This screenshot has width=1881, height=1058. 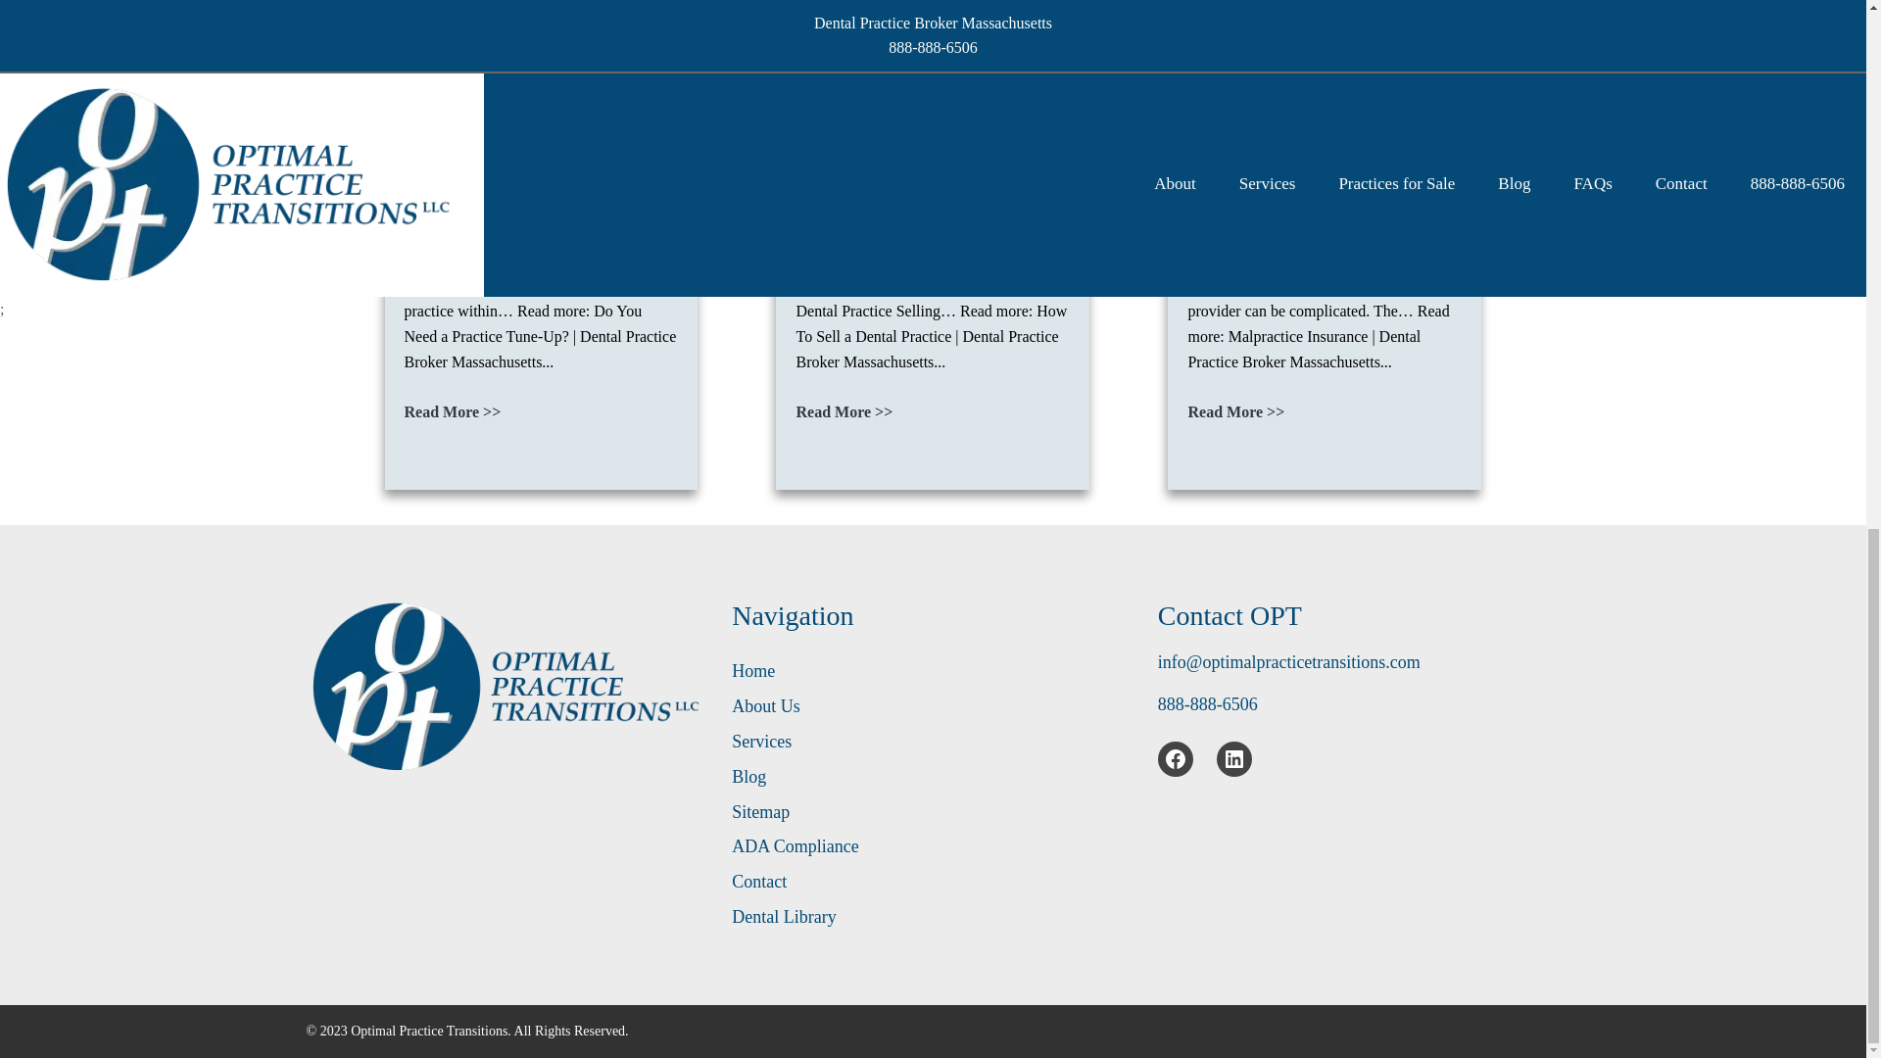 I want to click on Services, so click(x=761, y=743).